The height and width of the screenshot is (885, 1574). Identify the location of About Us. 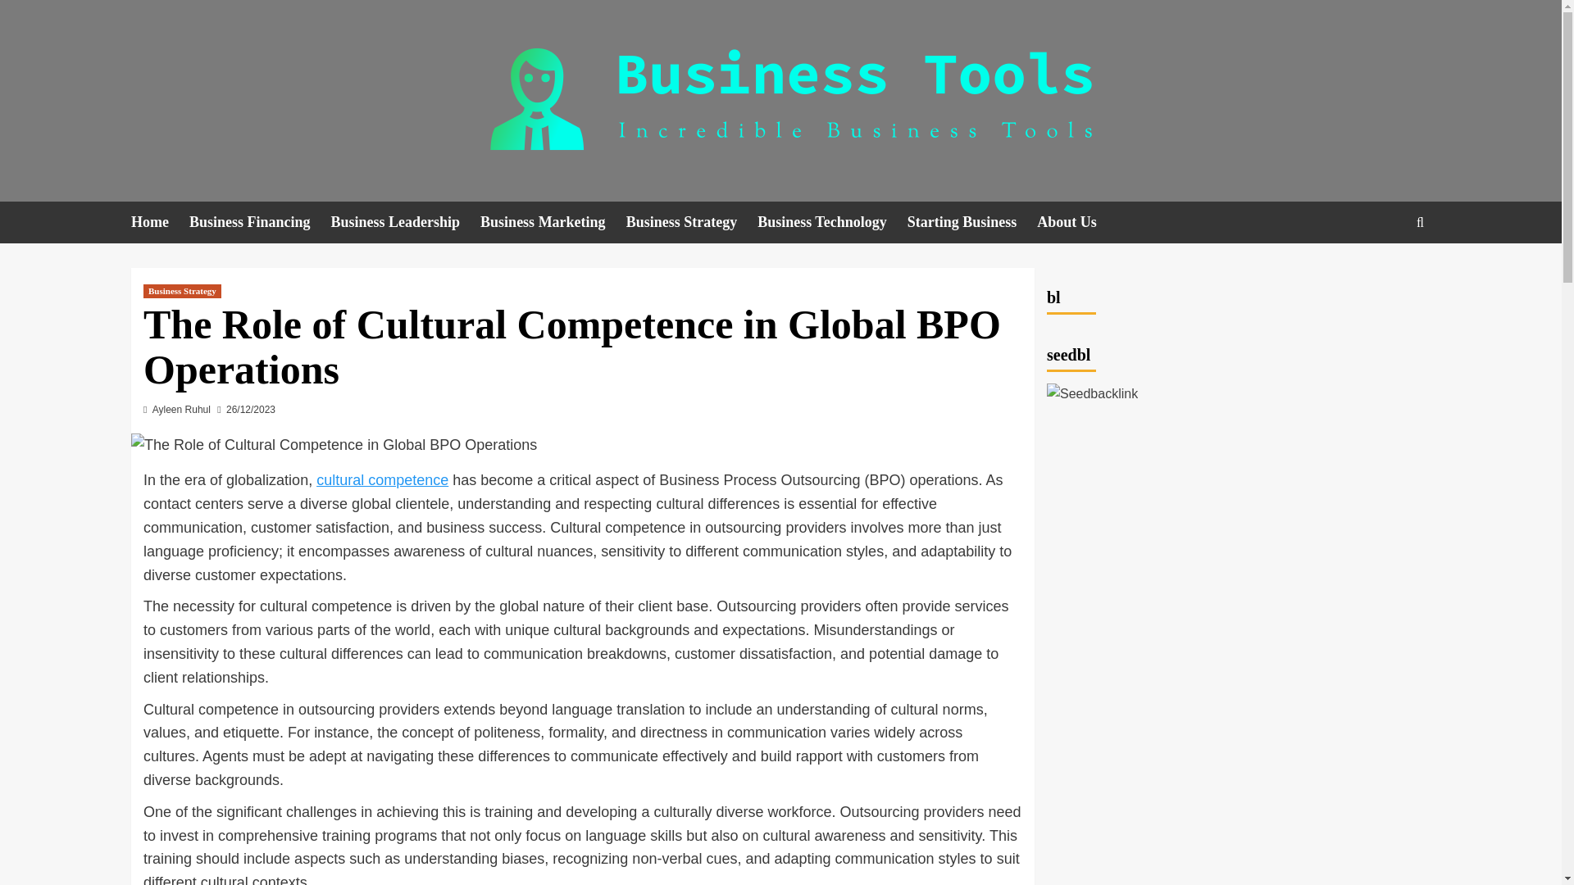
(1077, 223).